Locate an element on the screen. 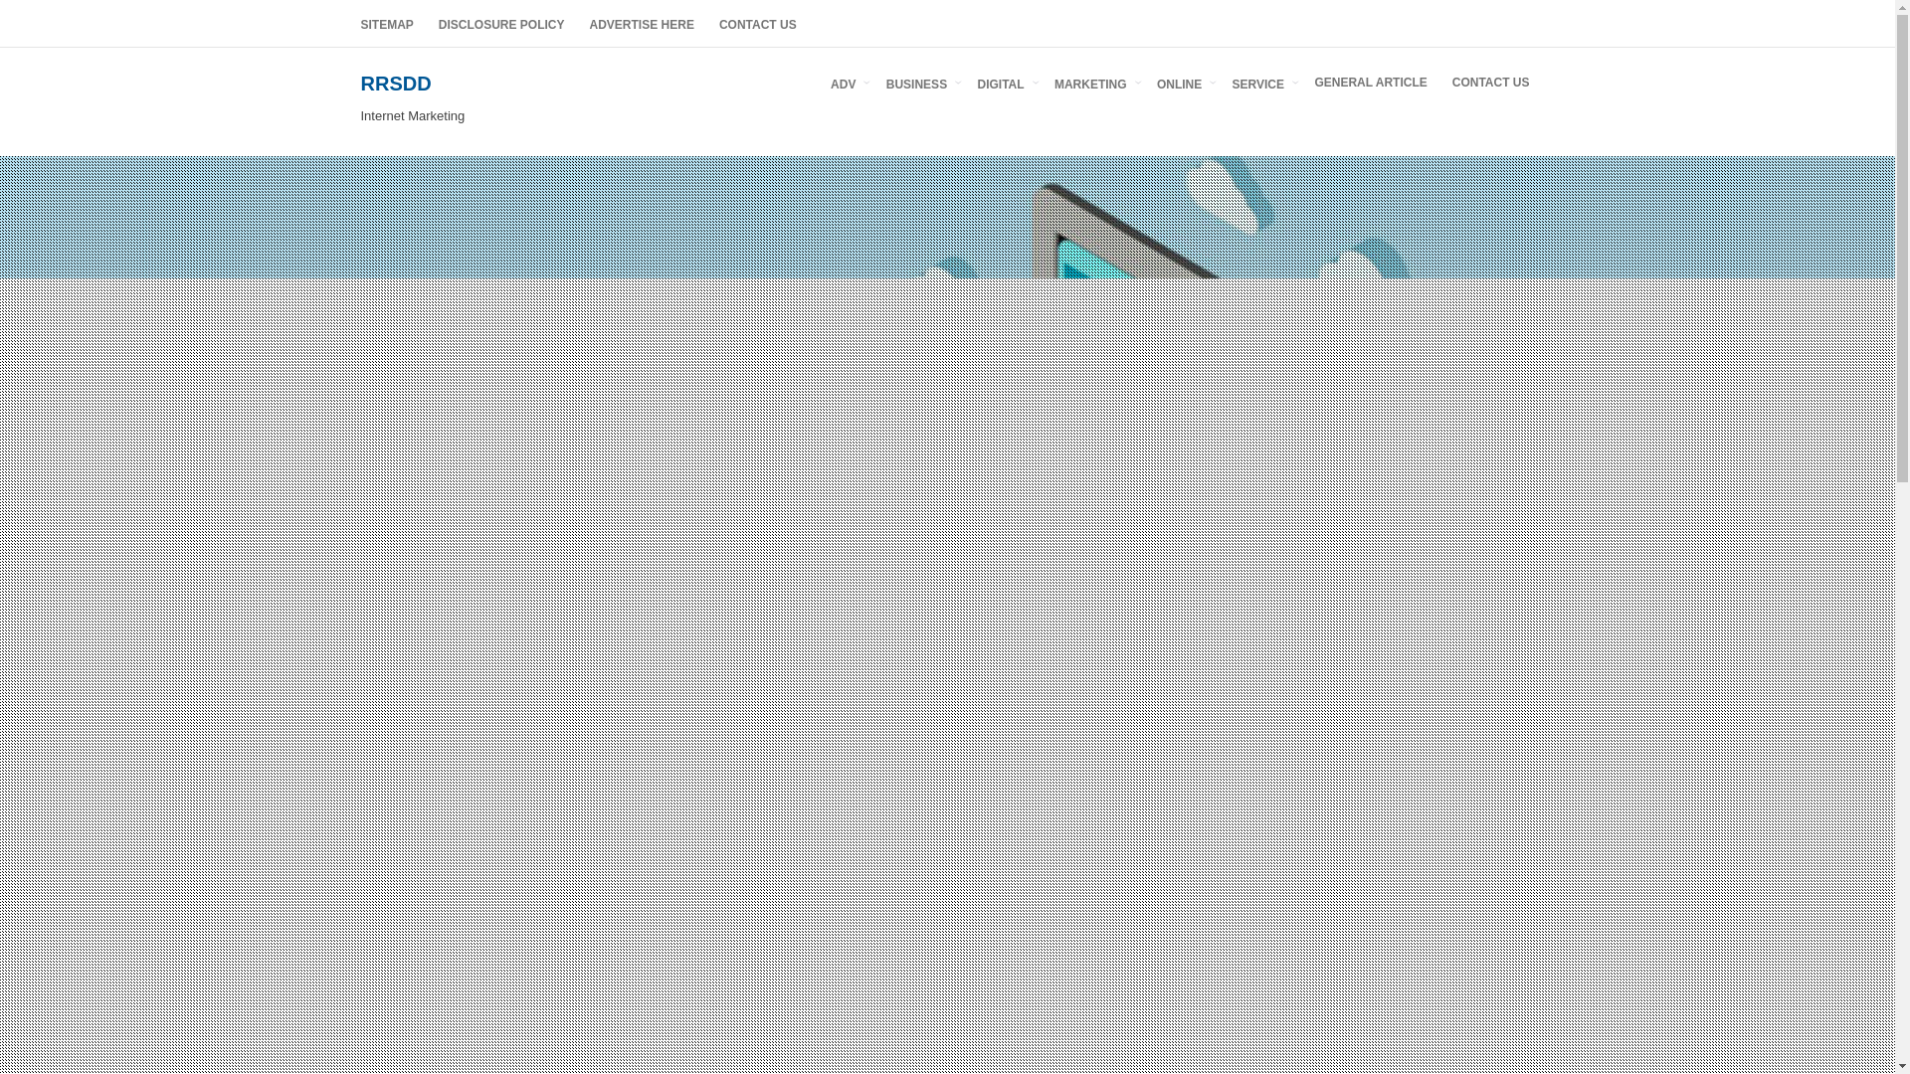 This screenshot has height=1074, width=1910. MARKETING is located at coordinates (1093, 82).